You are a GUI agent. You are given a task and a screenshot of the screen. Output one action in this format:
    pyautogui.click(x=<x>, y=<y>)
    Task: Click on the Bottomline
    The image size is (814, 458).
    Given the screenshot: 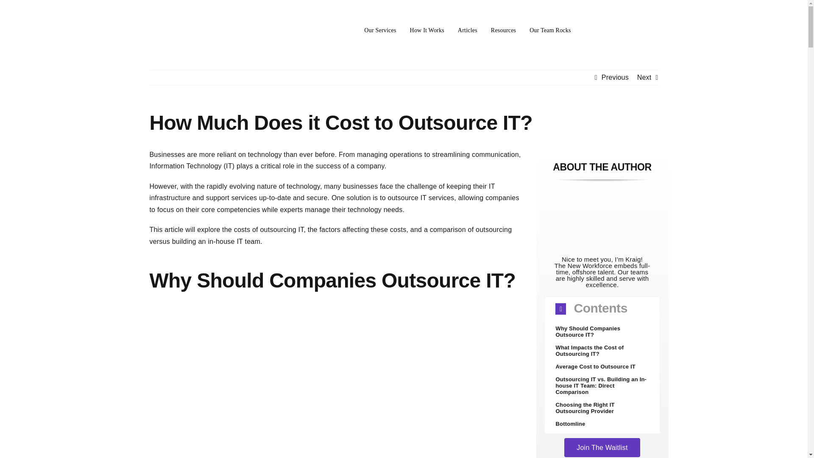 What is the action you would take?
    pyautogui.click(x=570, y=424)
    